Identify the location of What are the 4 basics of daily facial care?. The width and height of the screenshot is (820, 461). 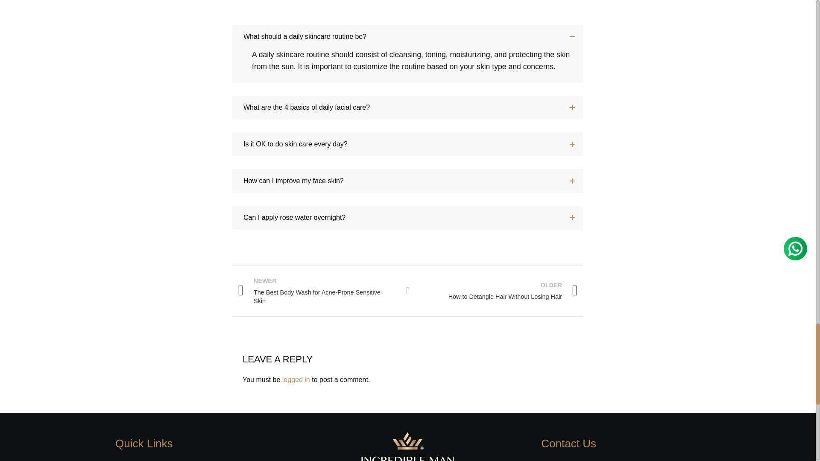
(407, 107).